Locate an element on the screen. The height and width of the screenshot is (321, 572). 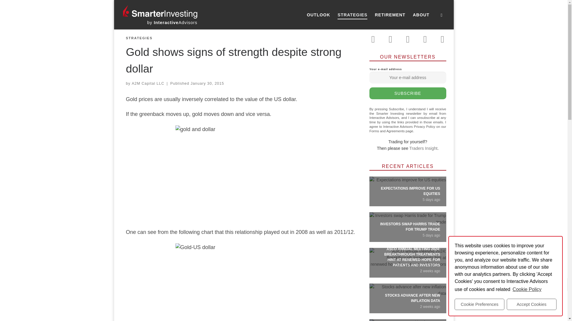
January 30, 2015 is located at coordinates (207, 84).